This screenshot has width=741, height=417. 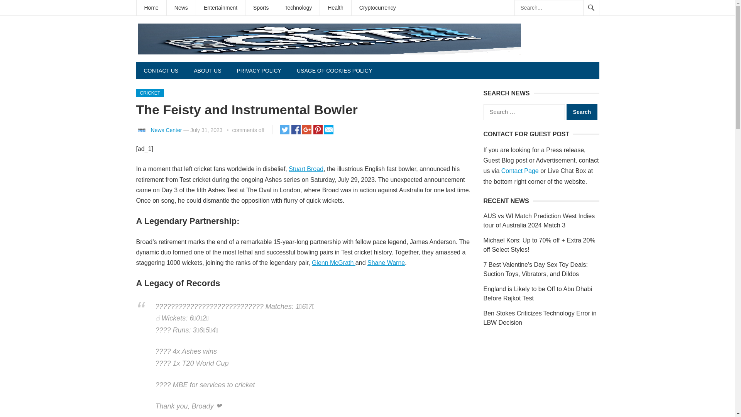 I want to click on Posts by News Center, so click(x=166, y=130).